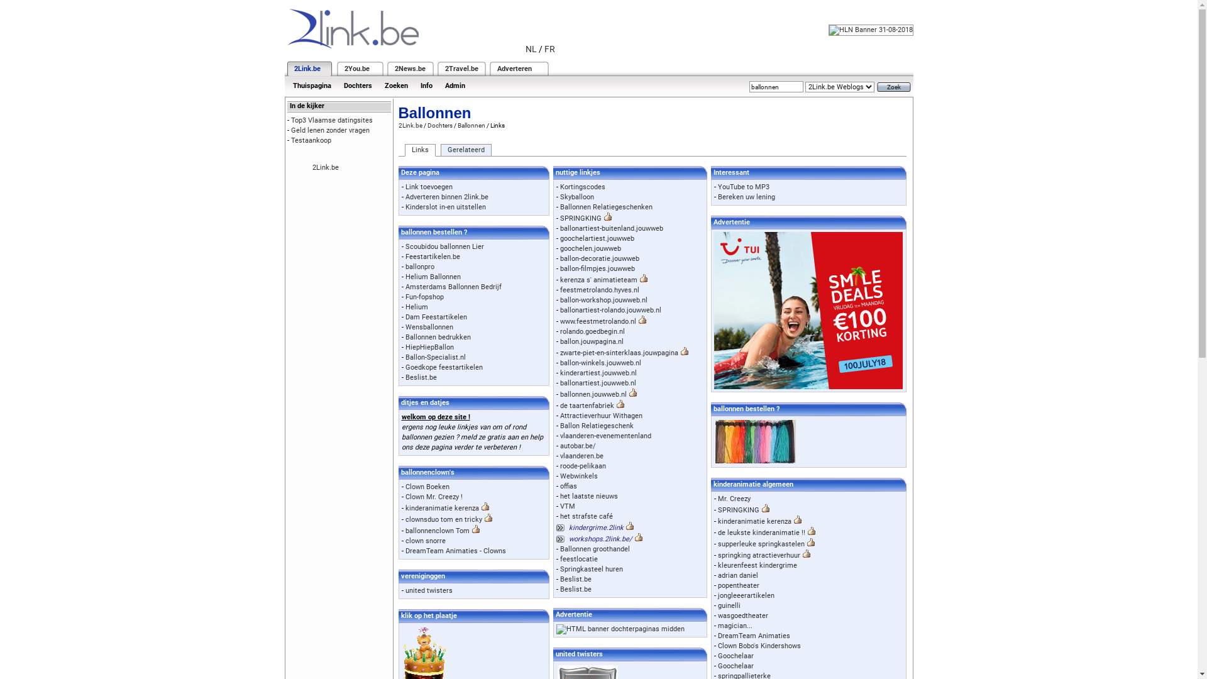 Image resolution: width=1207 pixels, height=679 pixels. What do you see at coordinates (455, 551) in the screenshot?
I see `DreamTeam Animaties - Clowns` at bounding box center [455, 551].